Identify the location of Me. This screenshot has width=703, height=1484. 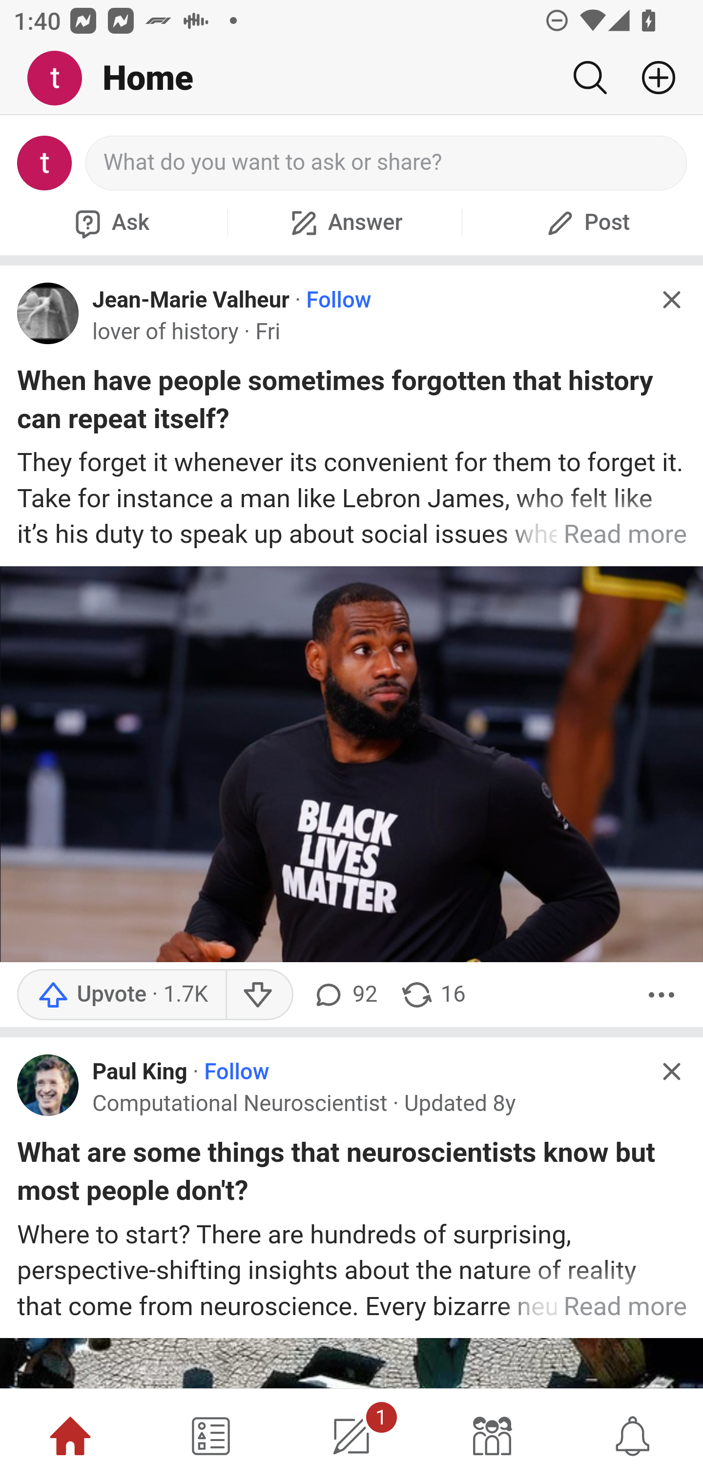
(62, 79).